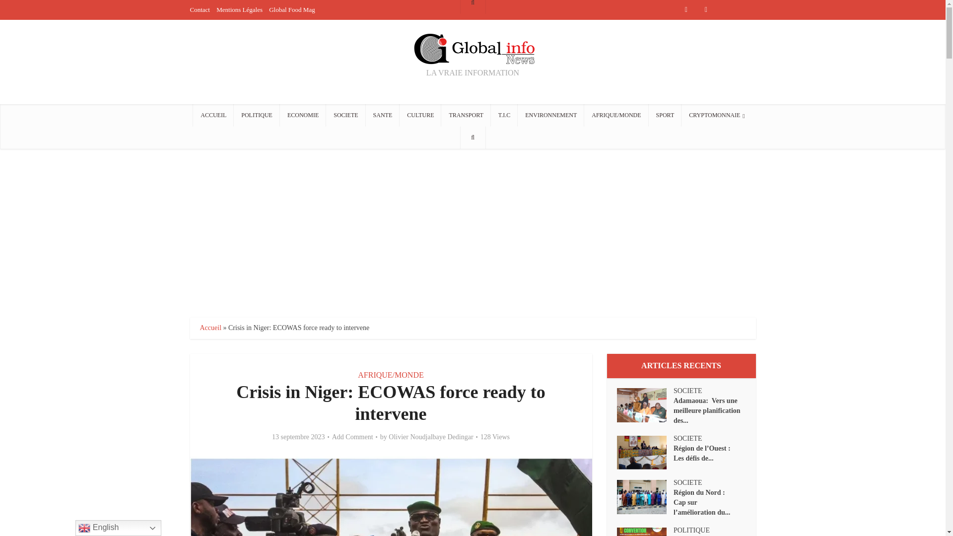 The width and height of the screenshot is (953, 536). Describe the element at coordinates (383, 115) in the screenshot. I see `SANTE` at that location.